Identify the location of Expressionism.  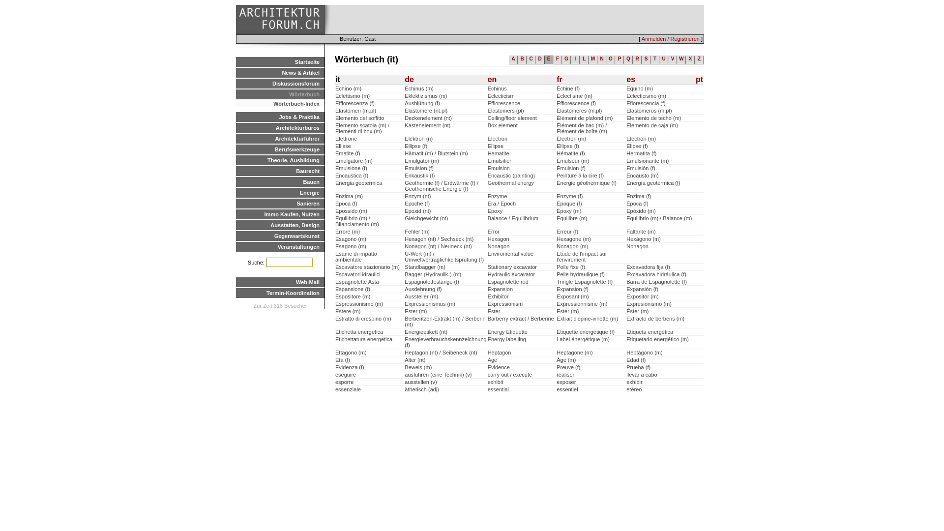
(505, 304).